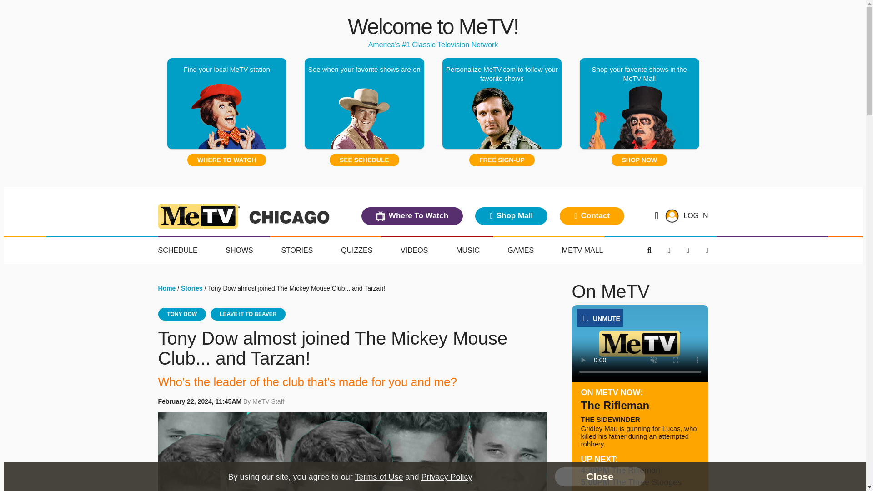 The width and height of the screenshot is (873, 491). Describe the element at coordinates (356, 251) in the screenshot. I see `QUIZZES` at that location.